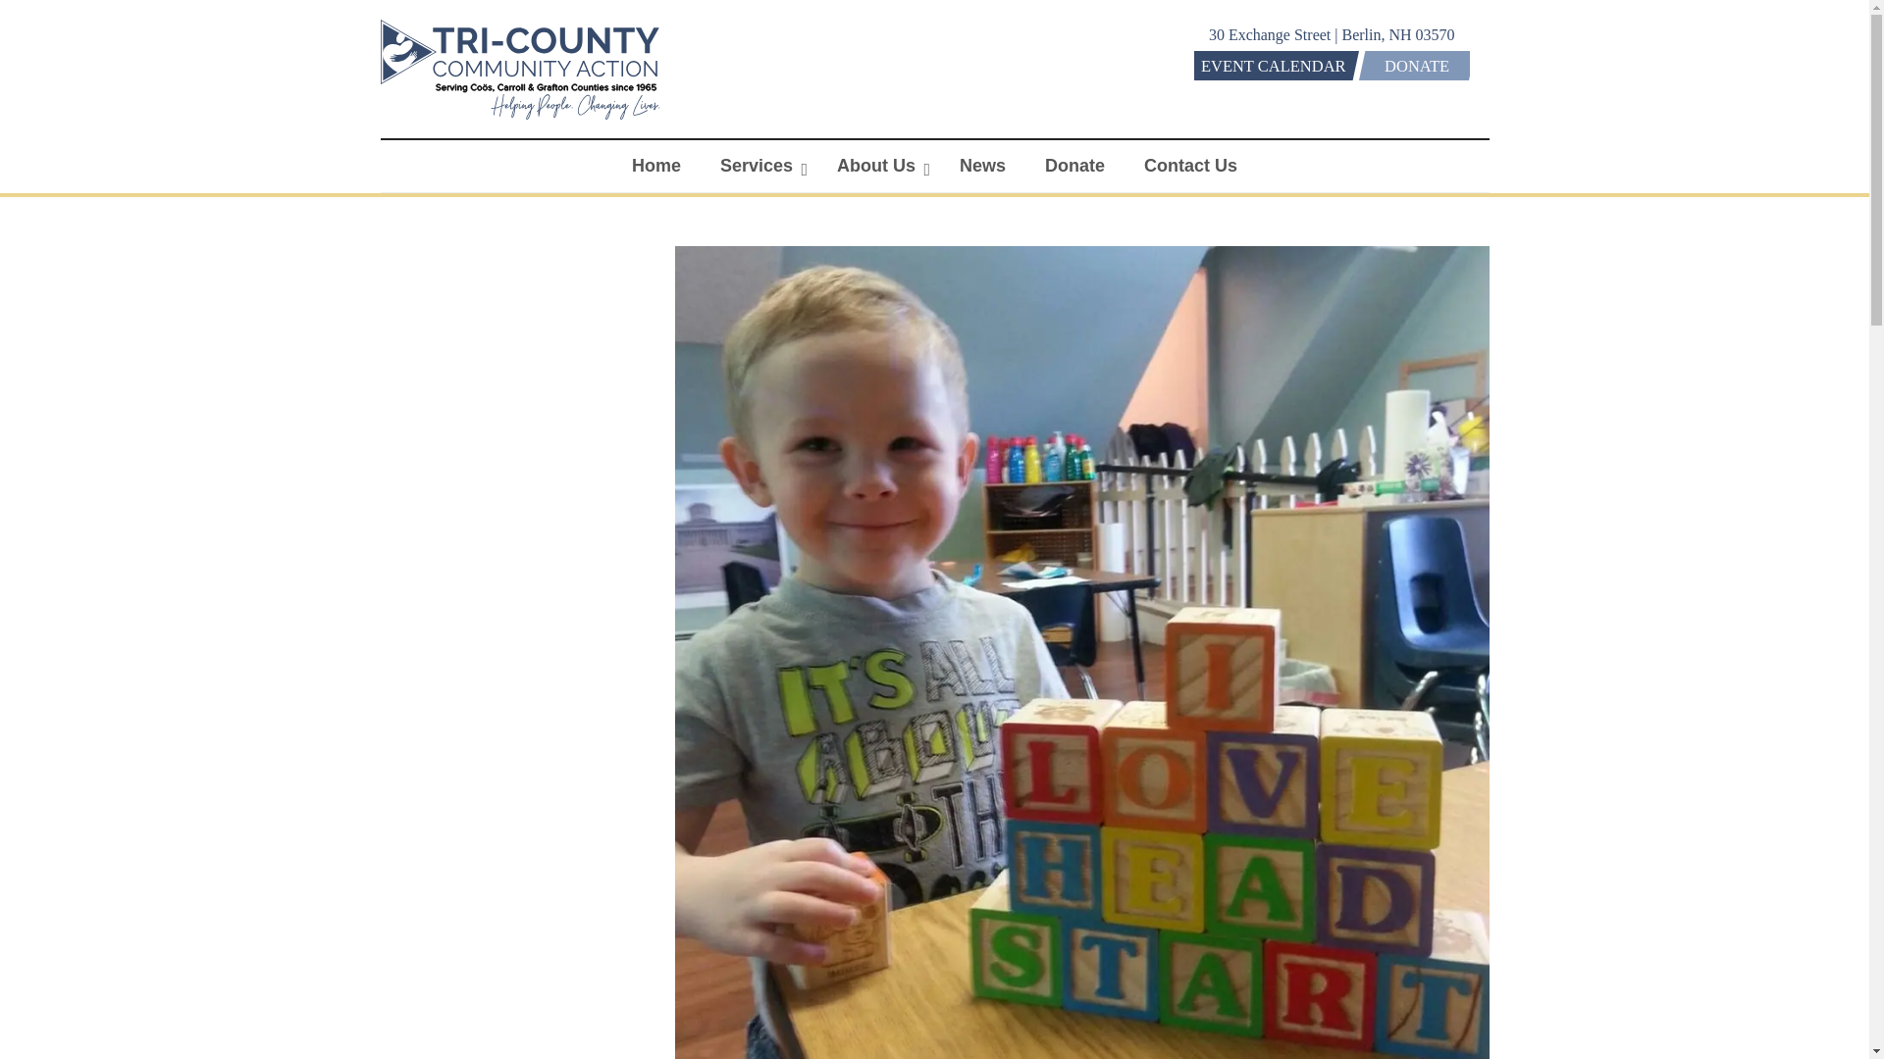  What do you see at coordinates (1413, 65) in the screenshot?
I see `DONATE` at bounding box center [1413, 65].